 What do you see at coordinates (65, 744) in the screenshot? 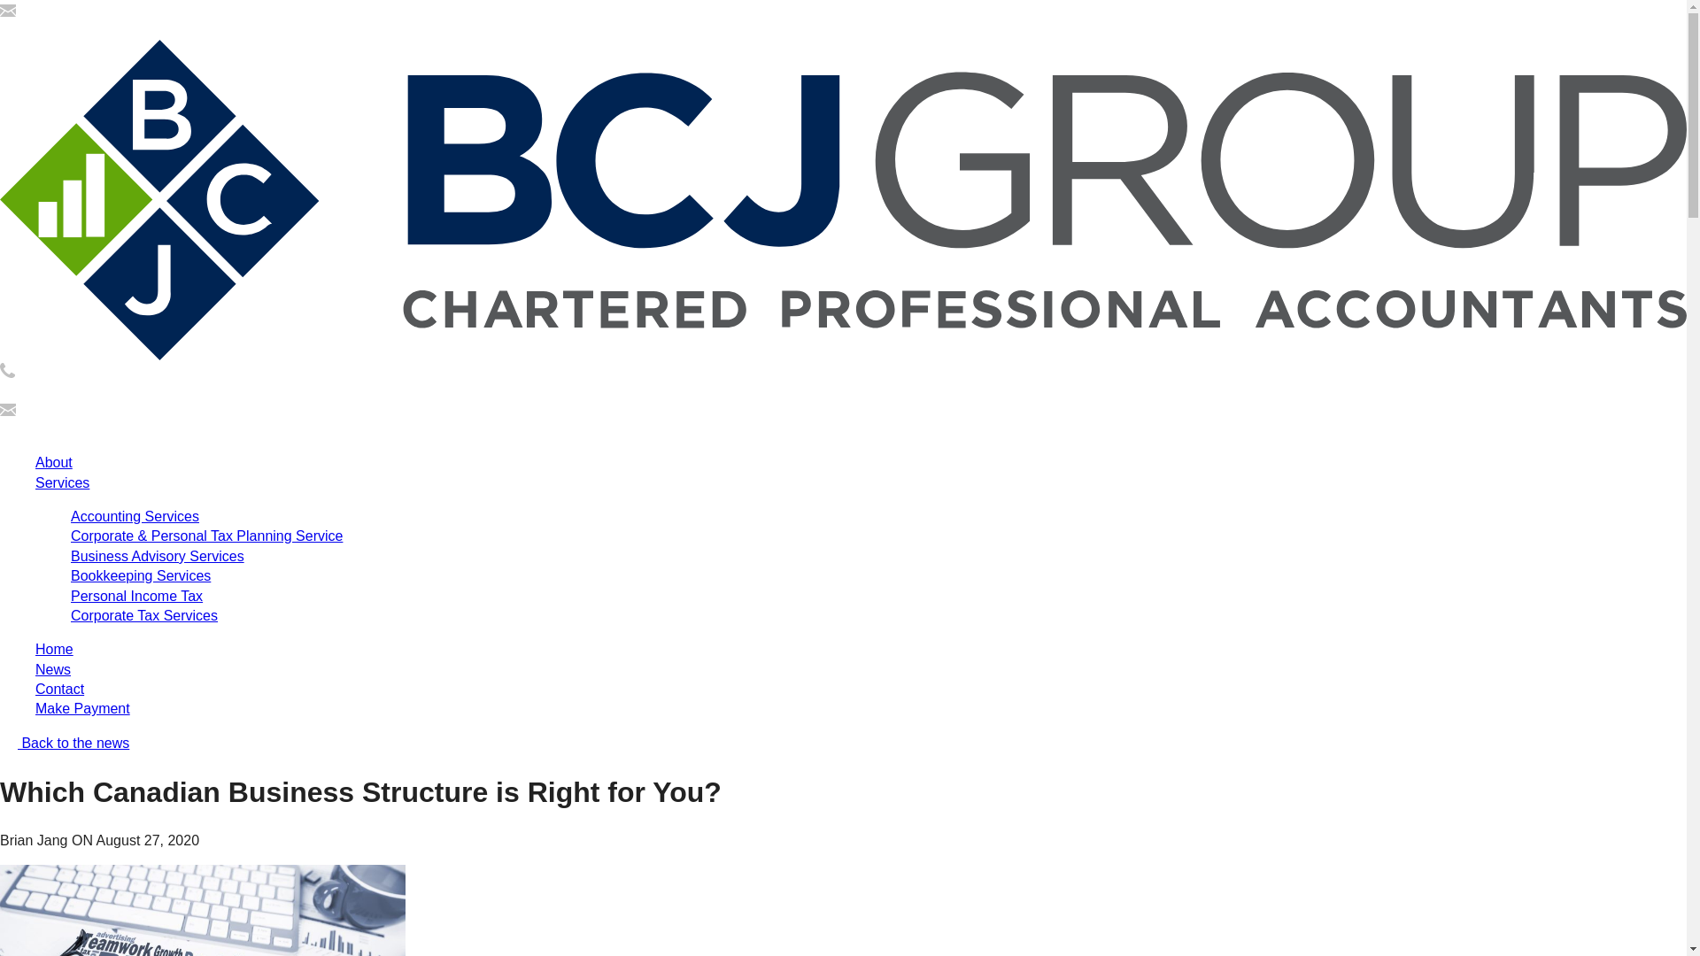
I see `Back to the news` at bounding box center [65, 744].